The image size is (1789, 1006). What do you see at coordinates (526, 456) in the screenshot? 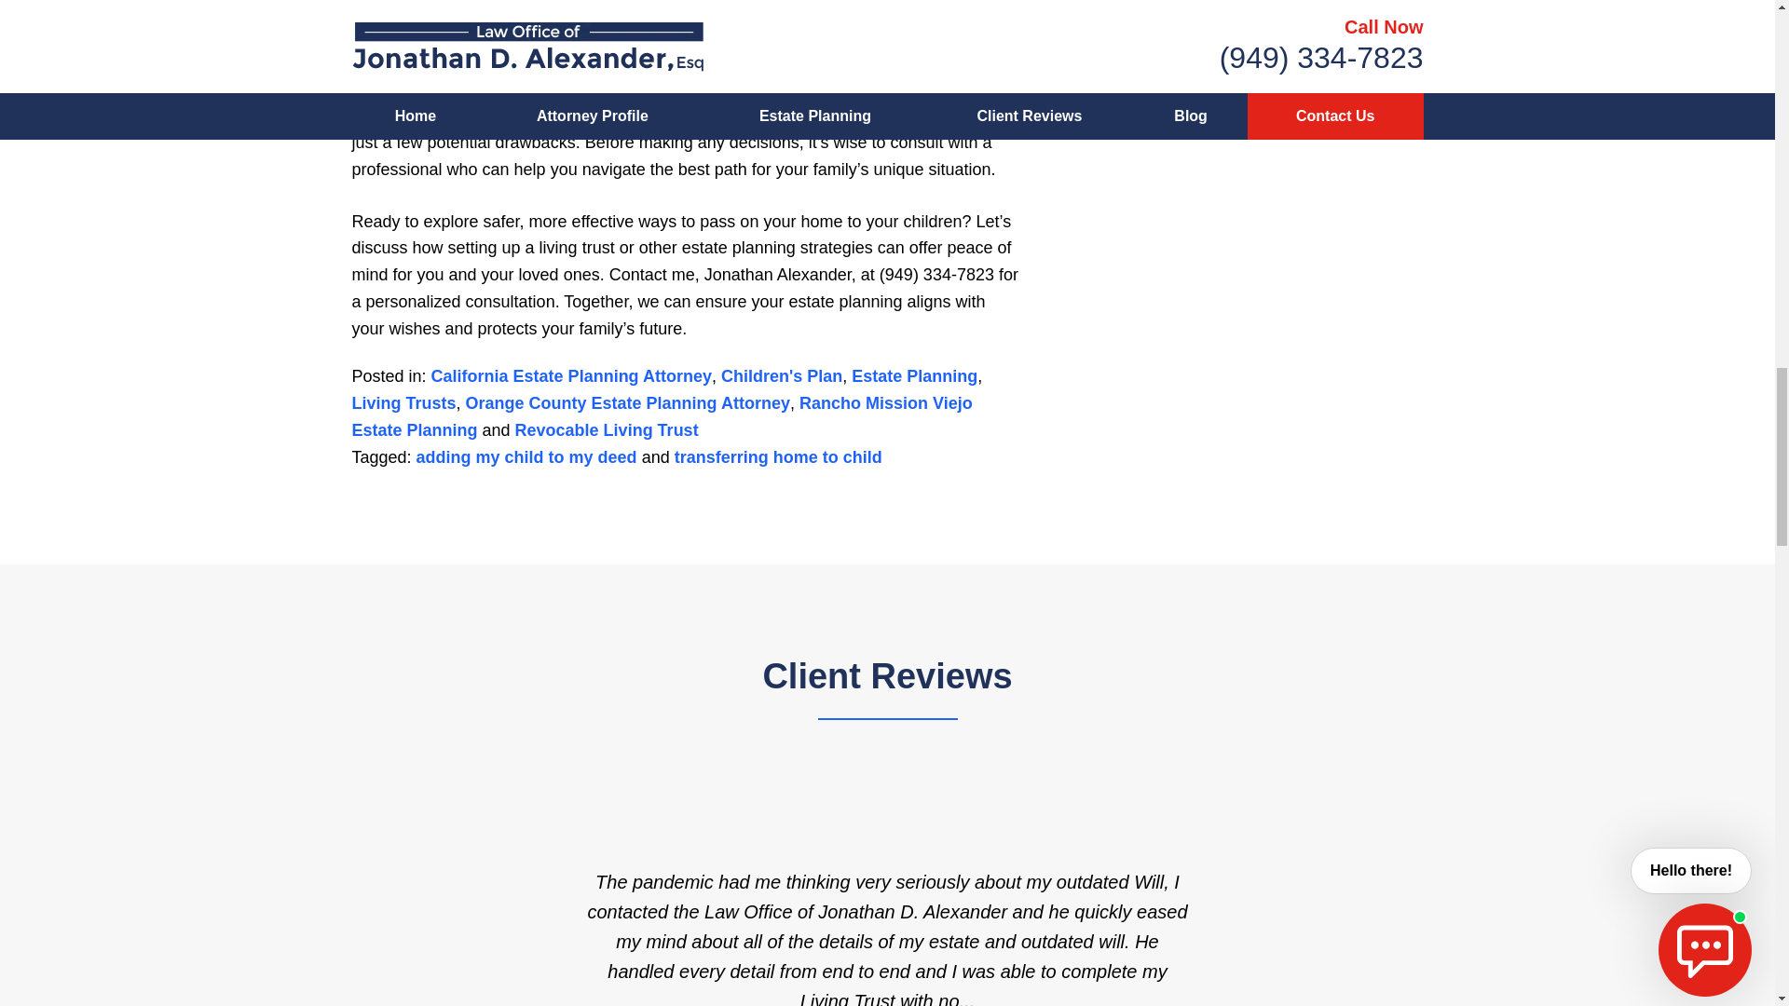
I see `adding my child to my deed` at bounding box center [526, 456].